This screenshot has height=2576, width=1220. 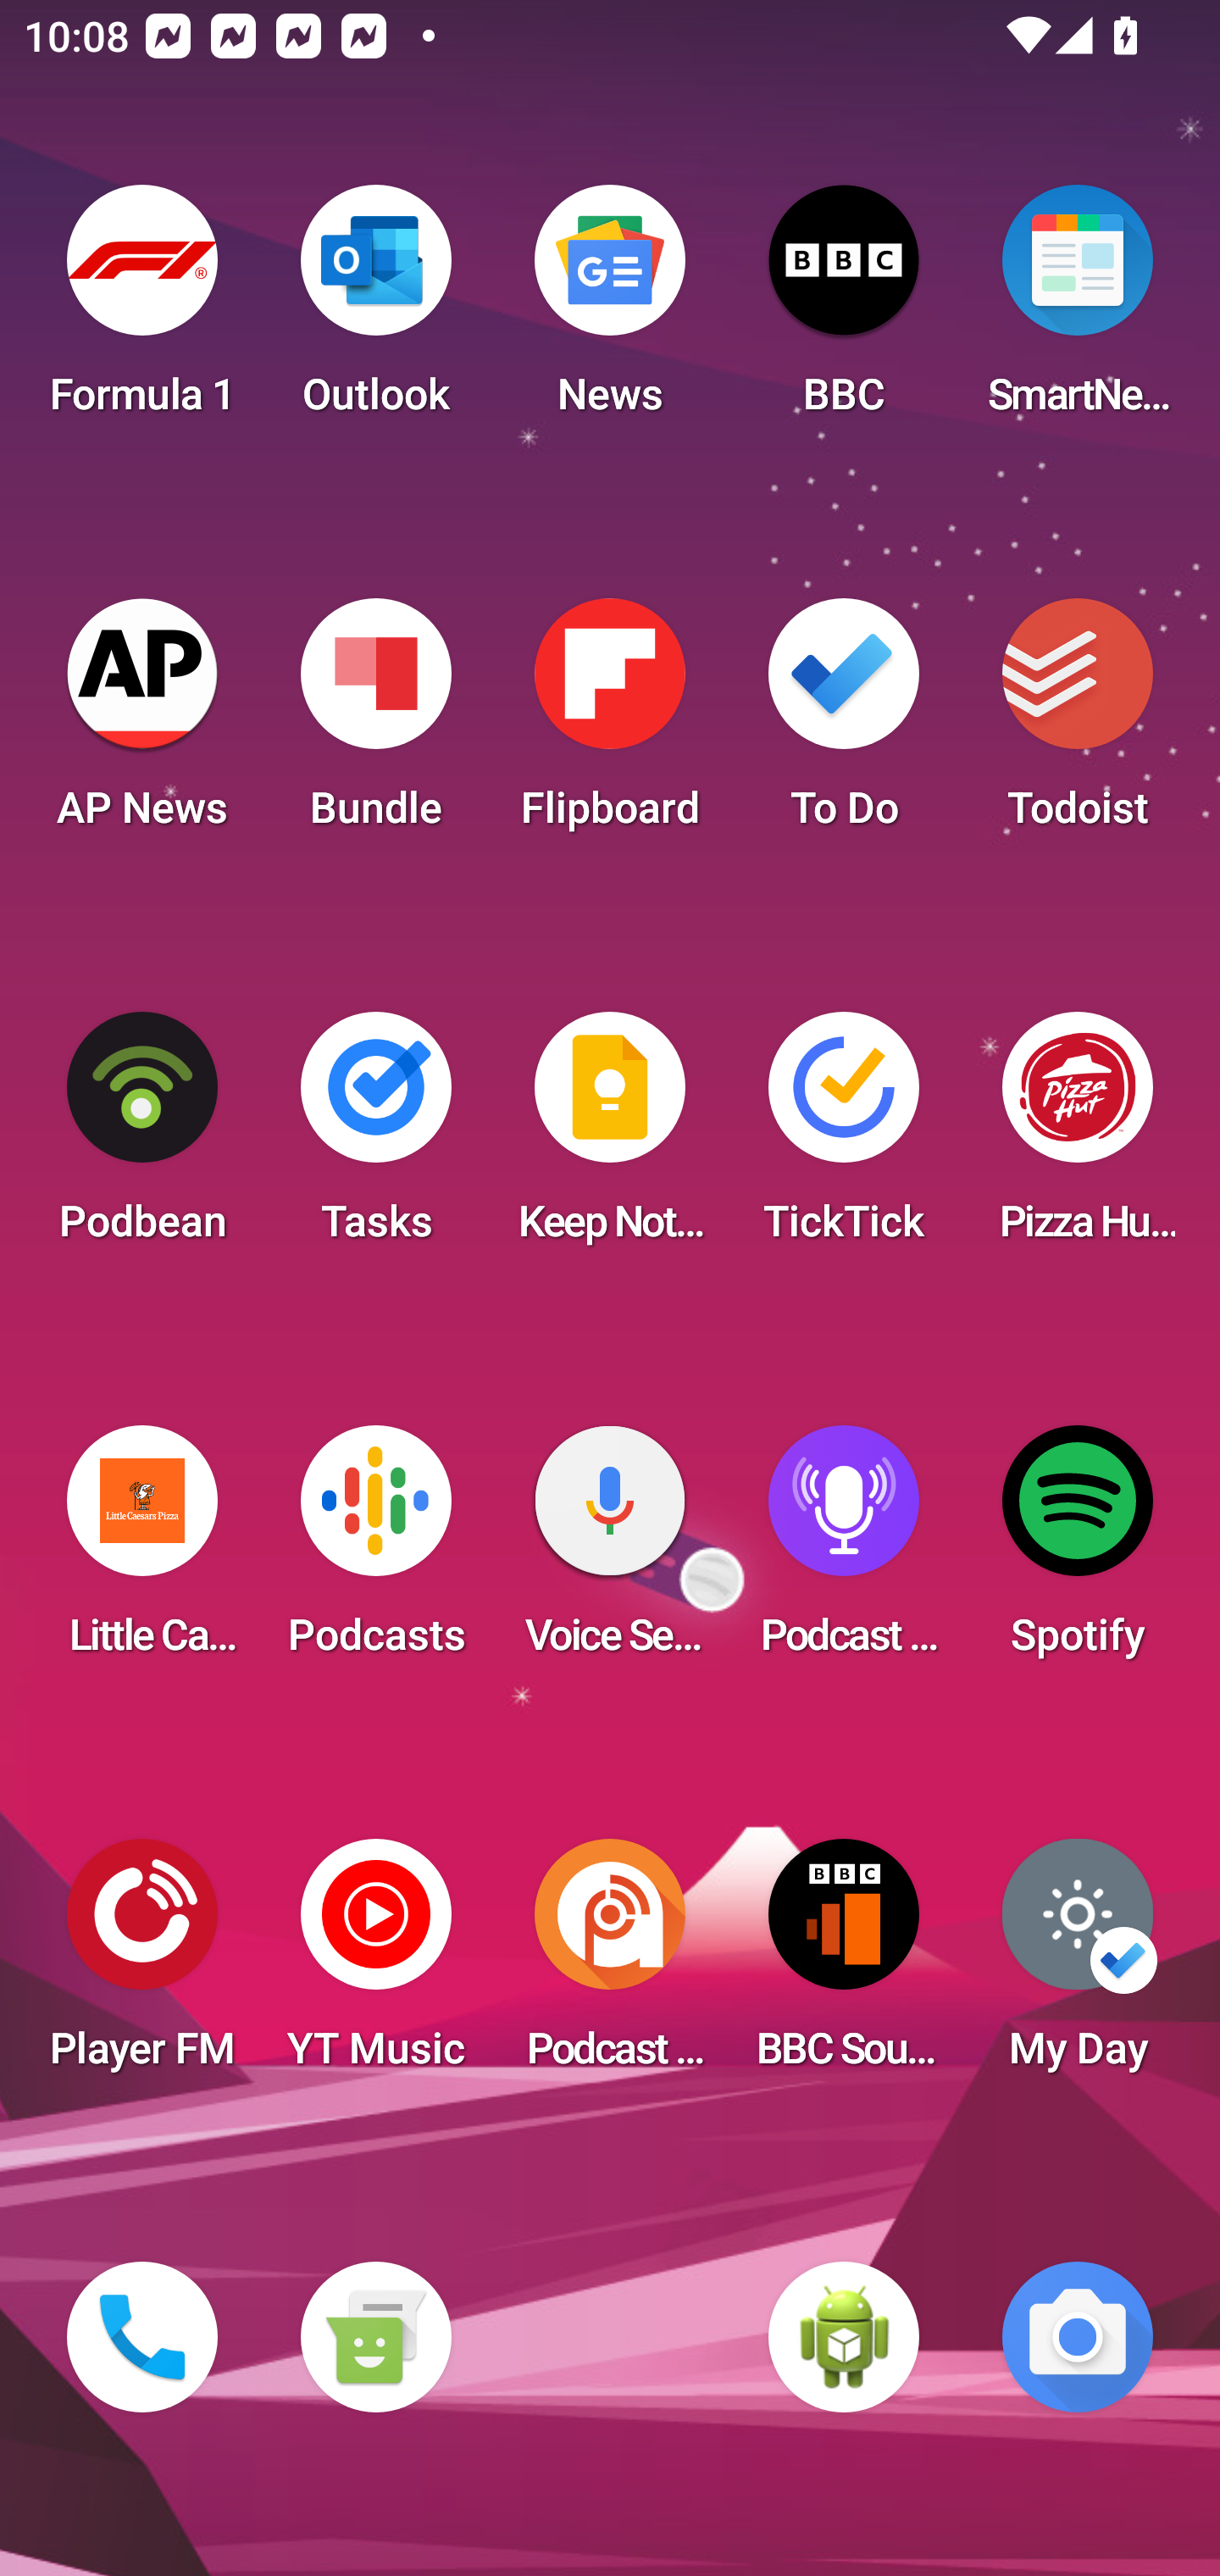 What do you see at coordinates (375, 1964) in the screenshot?
I see `YT Music` at bounding box center [375, 1964].